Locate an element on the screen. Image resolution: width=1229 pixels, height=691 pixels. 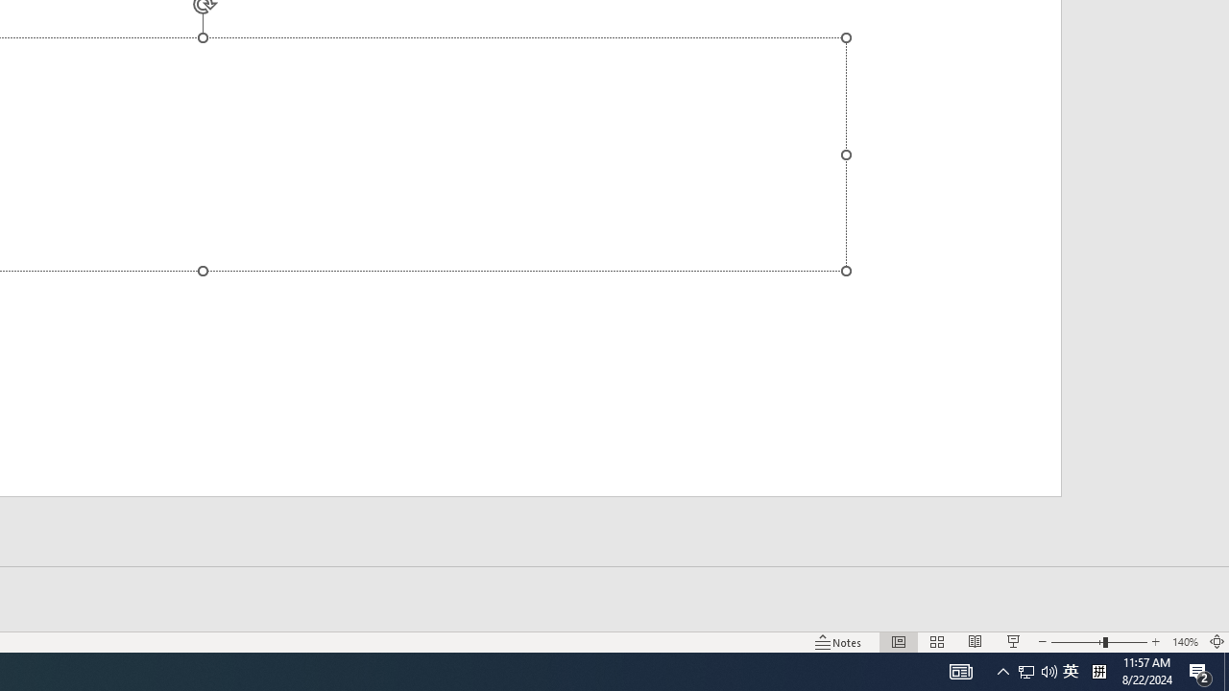
Zoom 140% is located at coordinates (1185, 641).